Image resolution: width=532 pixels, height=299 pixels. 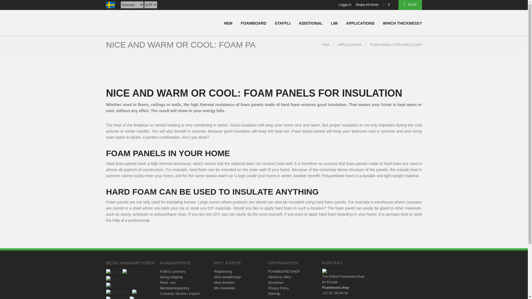 What do you see at coordinates (283, 25) in the screenshot?
I see `STAFFLI` at bounding box center [283, 25].